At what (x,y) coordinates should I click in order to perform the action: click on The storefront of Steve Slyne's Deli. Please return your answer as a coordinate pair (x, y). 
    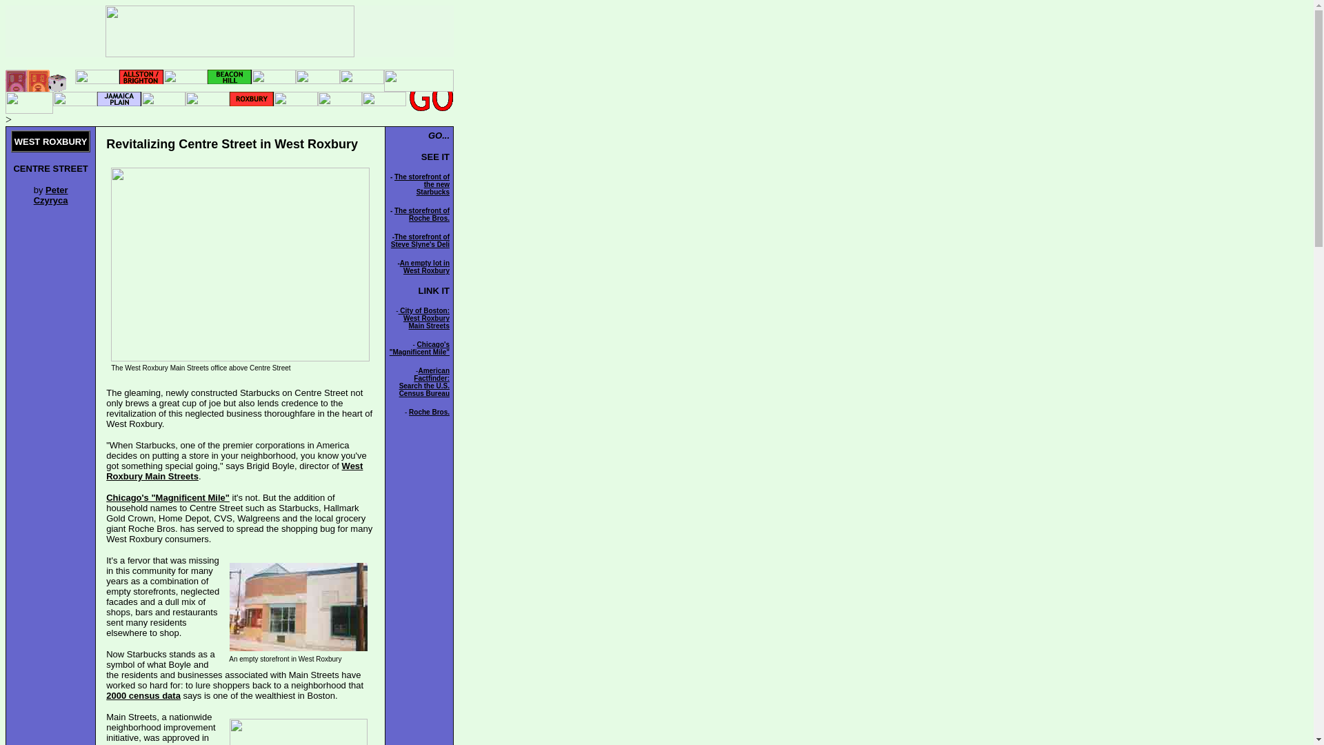
    Looking at the image, I should click on (167, 497).